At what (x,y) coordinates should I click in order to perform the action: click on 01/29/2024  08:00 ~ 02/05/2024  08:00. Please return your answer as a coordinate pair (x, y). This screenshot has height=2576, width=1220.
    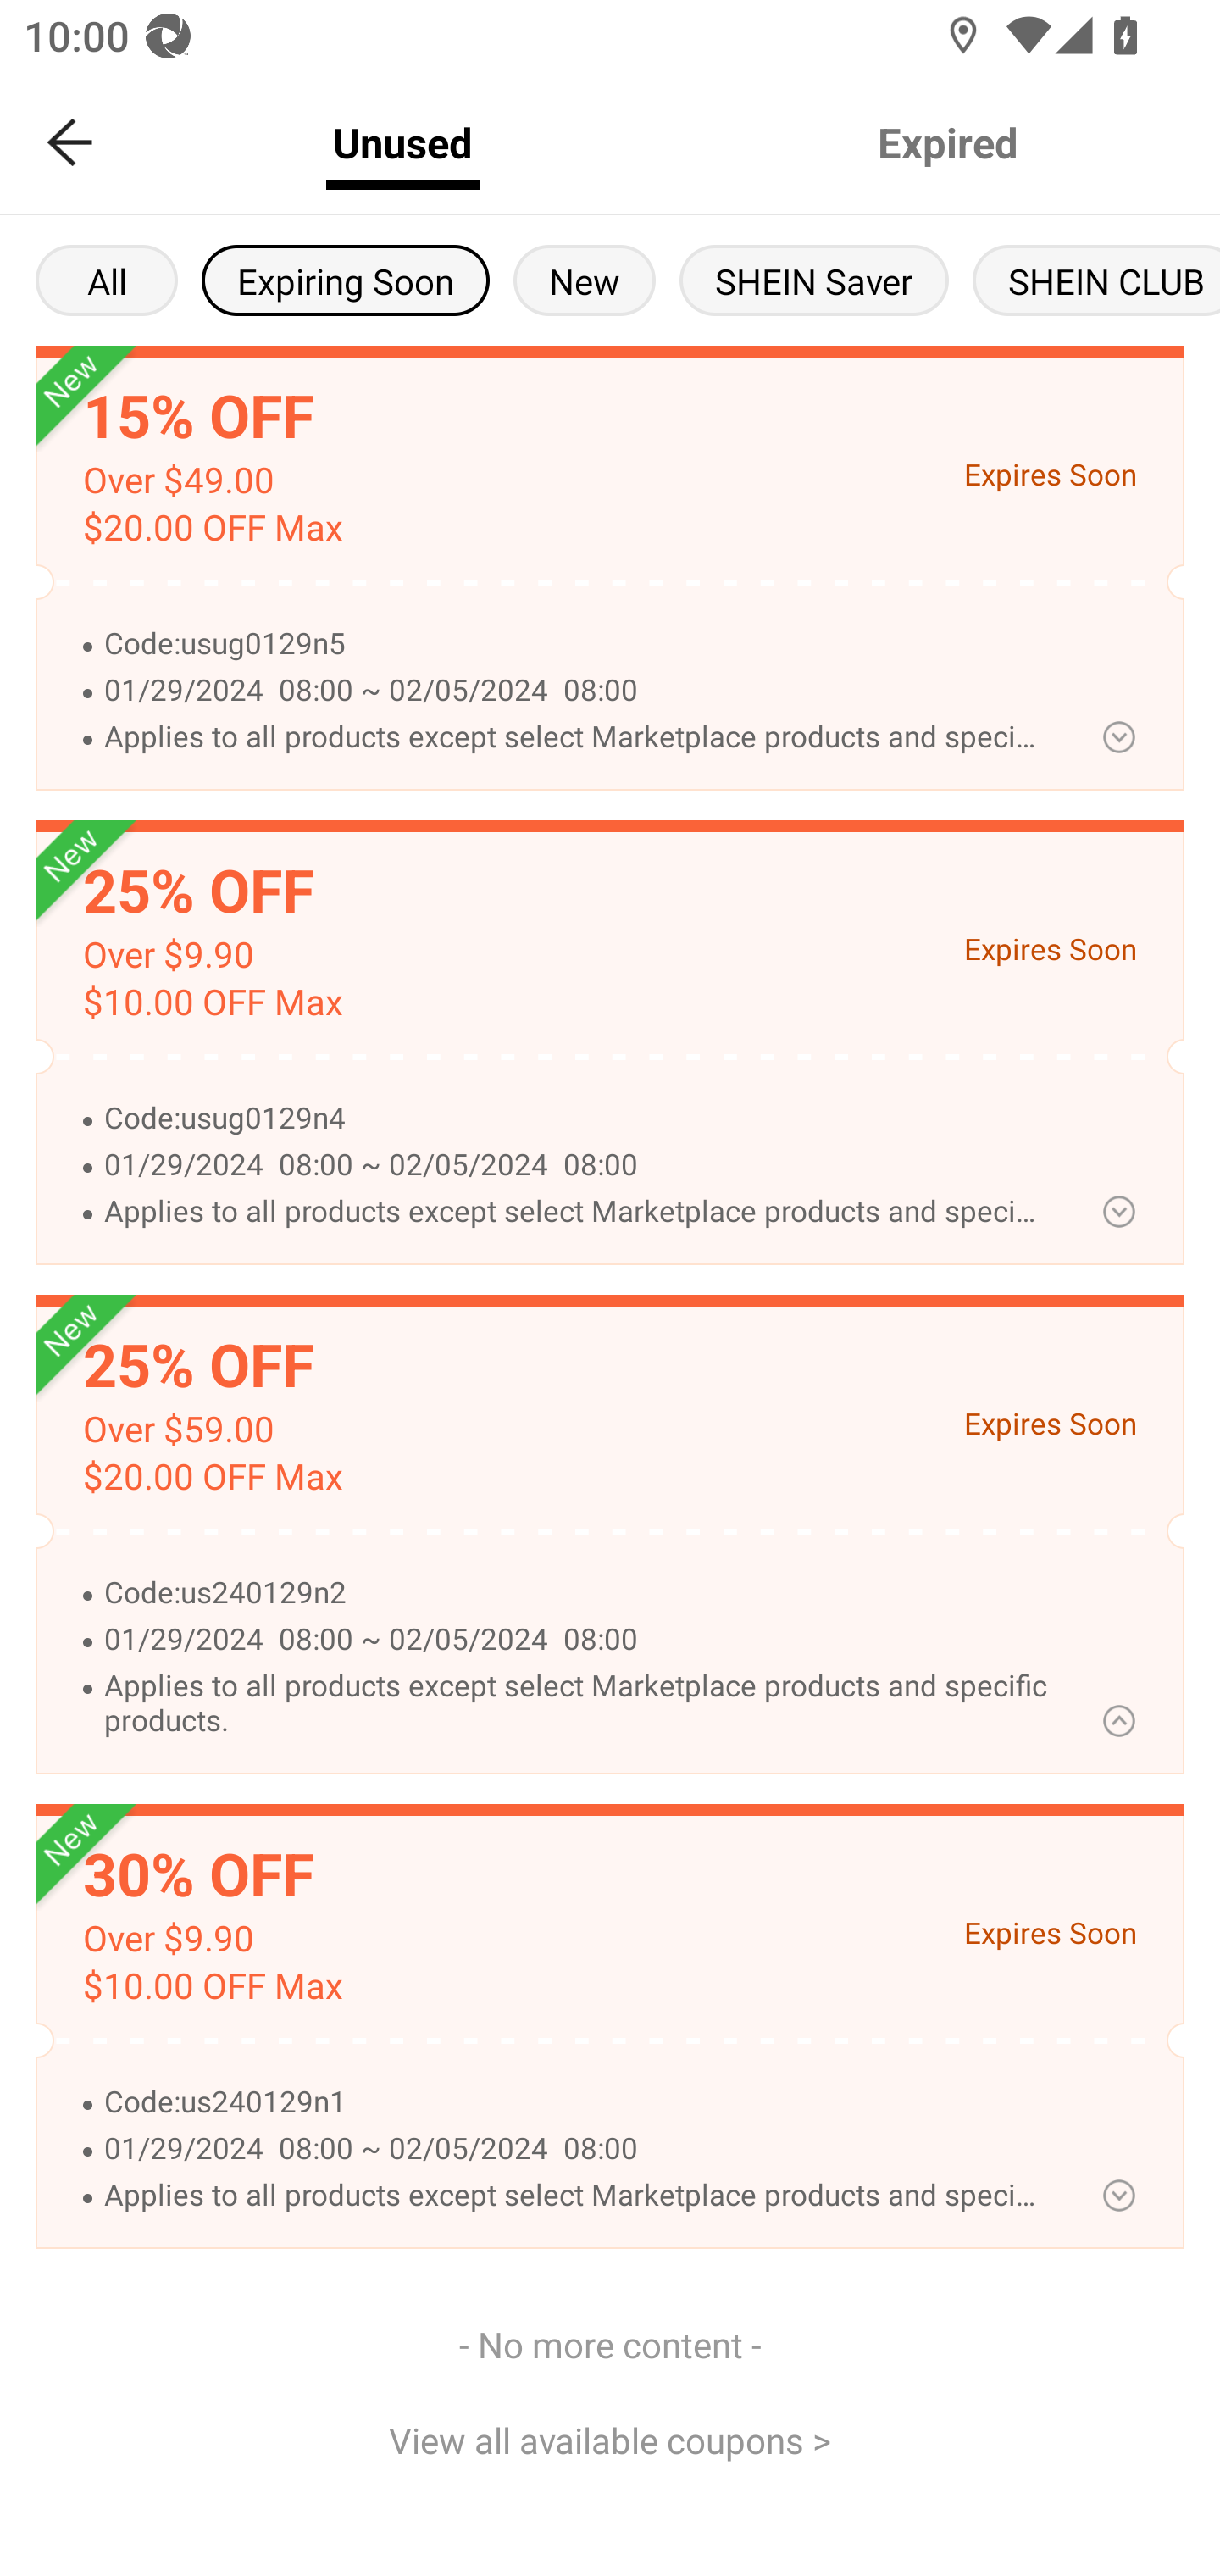
    Looking at the image, I should click on (575, 1165).